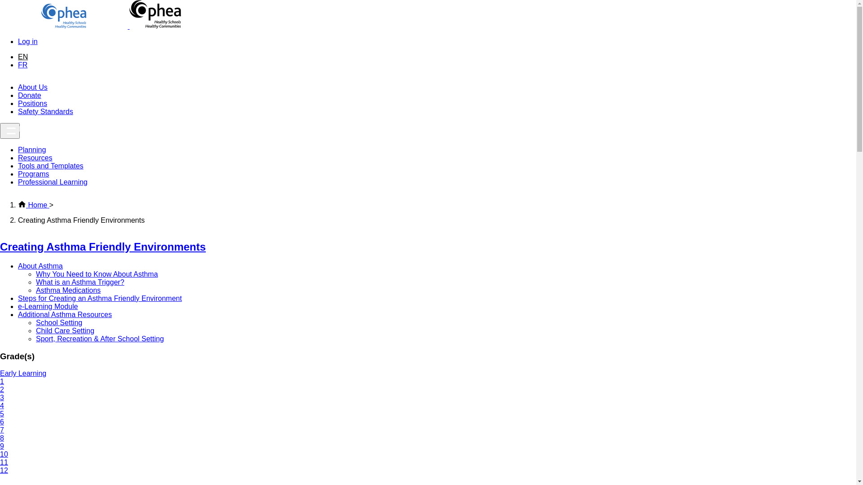 The height and width of the screenshot is (485, 863). I want to click on 4, so click(2, 406).